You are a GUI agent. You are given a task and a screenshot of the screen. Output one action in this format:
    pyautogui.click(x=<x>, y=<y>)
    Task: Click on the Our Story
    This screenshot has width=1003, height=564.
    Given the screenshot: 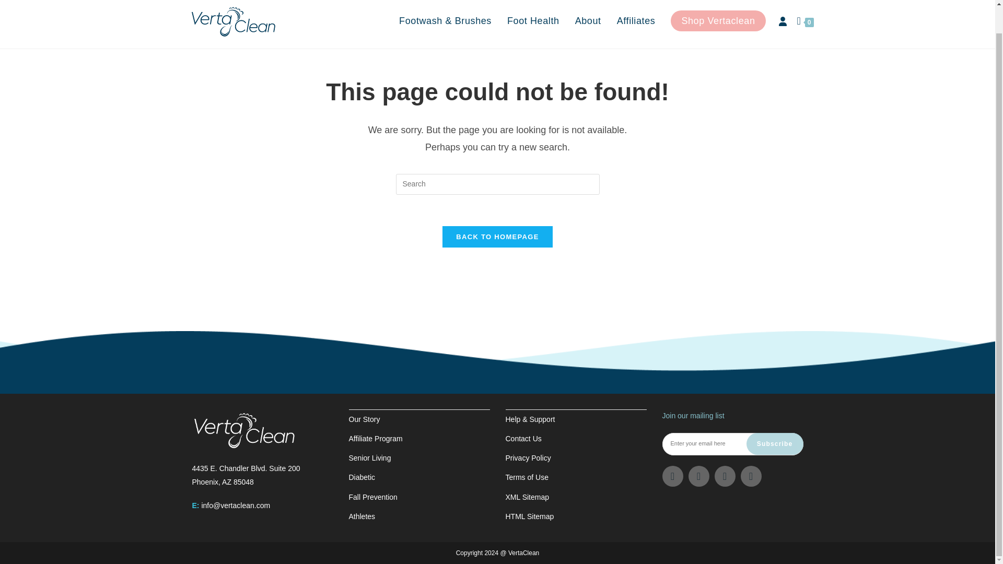 What is the action you would take?
    pyautogui.click(x=365, y=419)
    